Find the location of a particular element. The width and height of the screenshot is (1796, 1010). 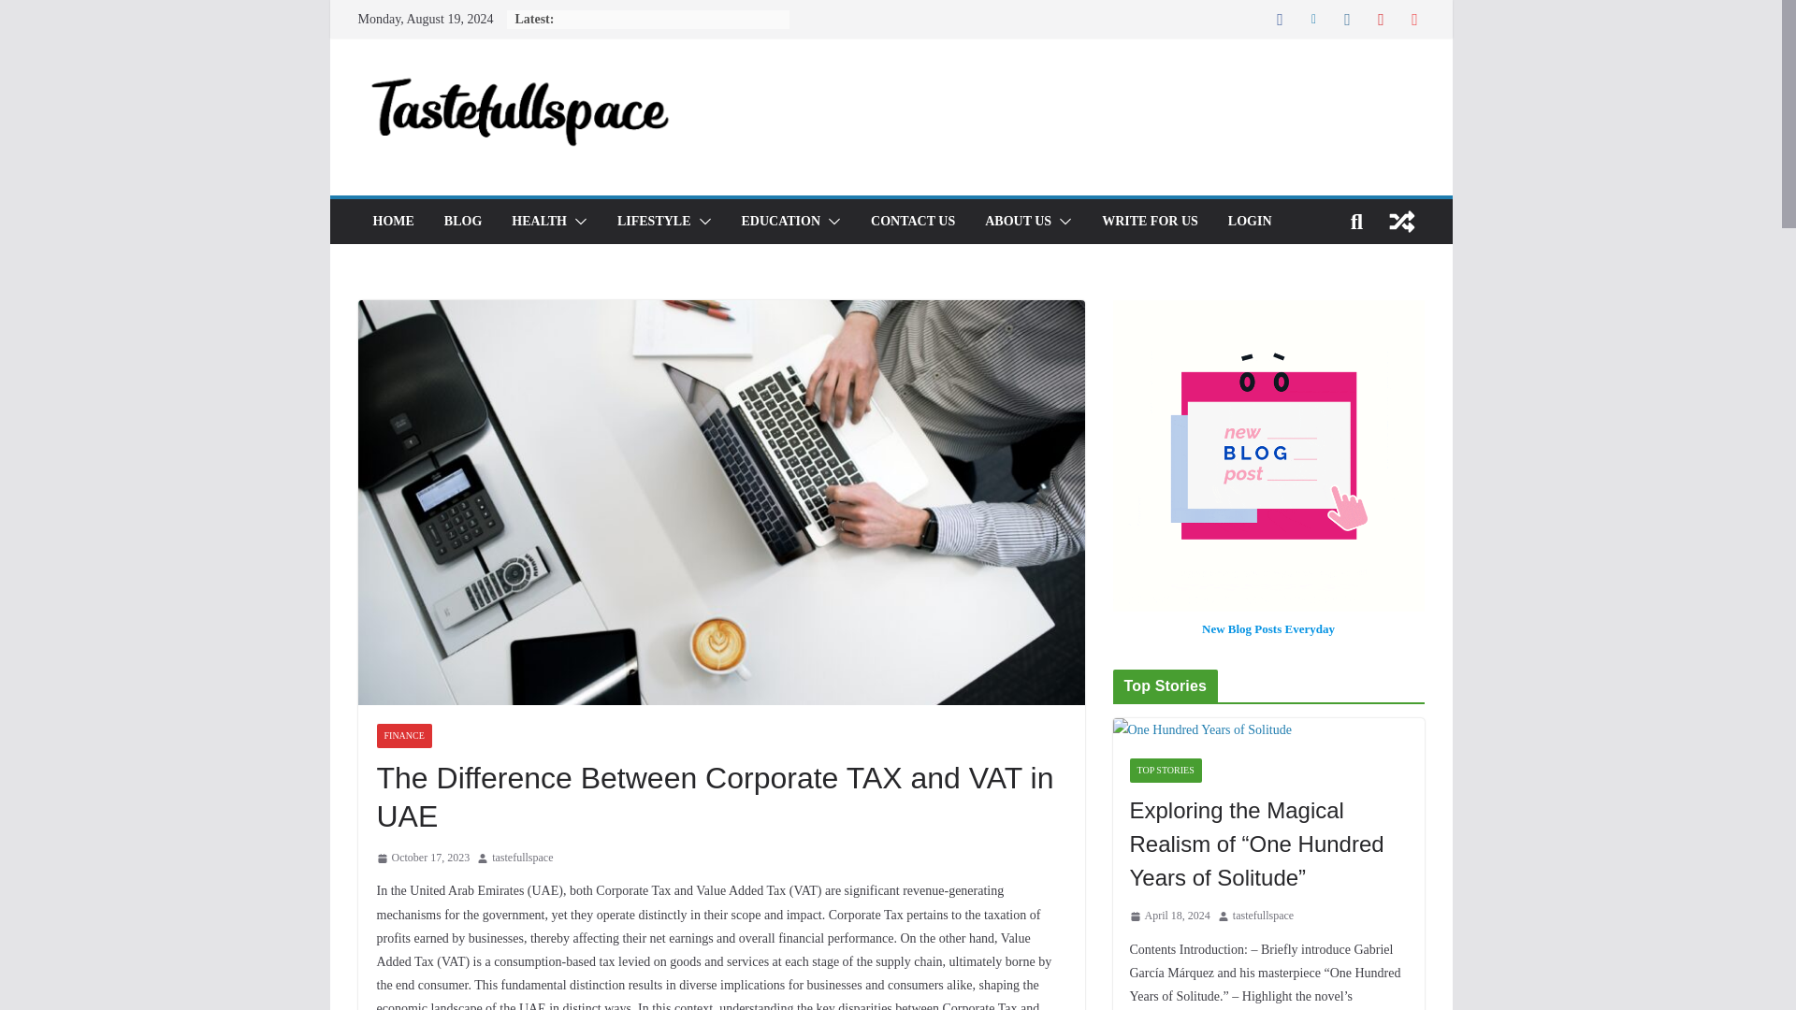

EDUCATION is located at coordinates (780, 221).